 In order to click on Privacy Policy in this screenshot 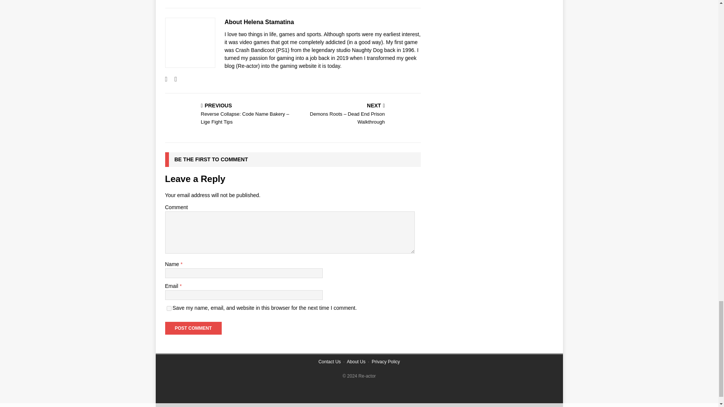, I will do `click(386, 361)`.